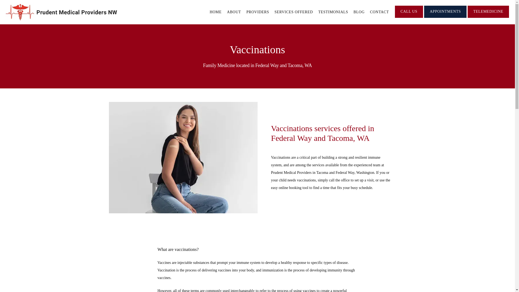  I want to click on TESTIMONIALS, so click(333, 12).